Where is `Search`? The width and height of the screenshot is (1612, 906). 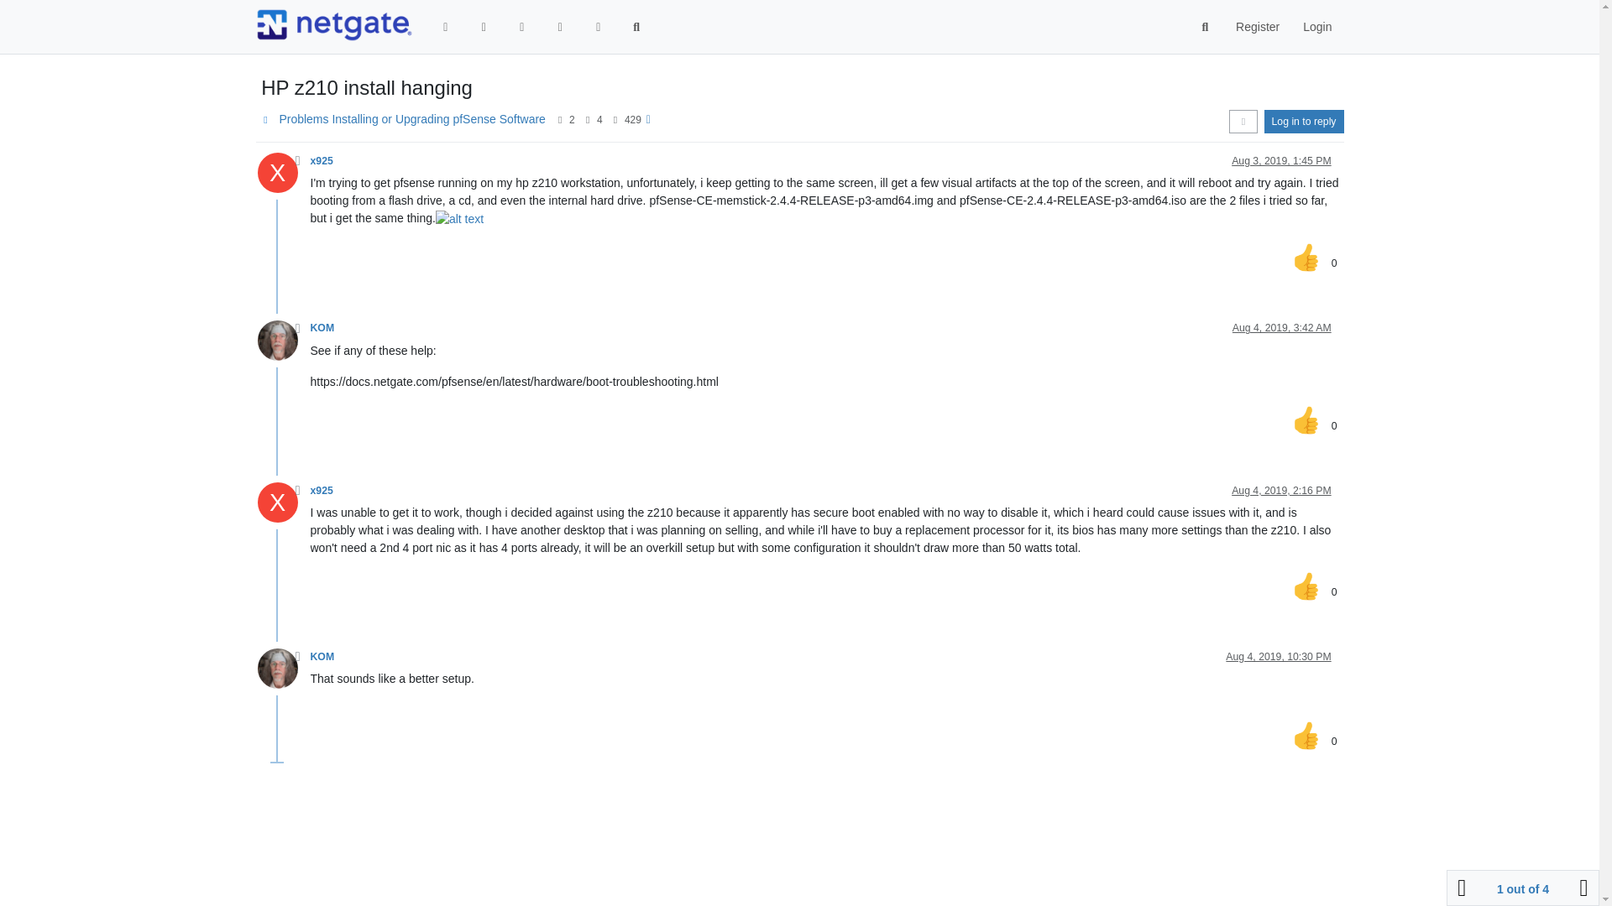
Search is located at coordinates (636, 27).